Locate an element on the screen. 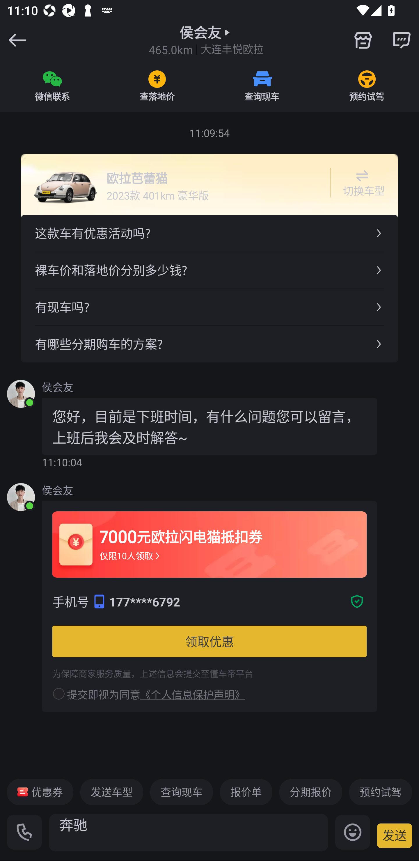  预约试驾 is located at coordinates (367, 86).